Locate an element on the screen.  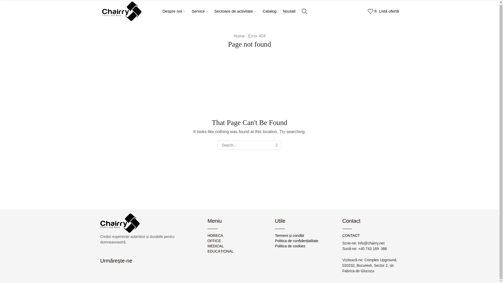
chairry-logo-black is located at coordinates (119, 223).